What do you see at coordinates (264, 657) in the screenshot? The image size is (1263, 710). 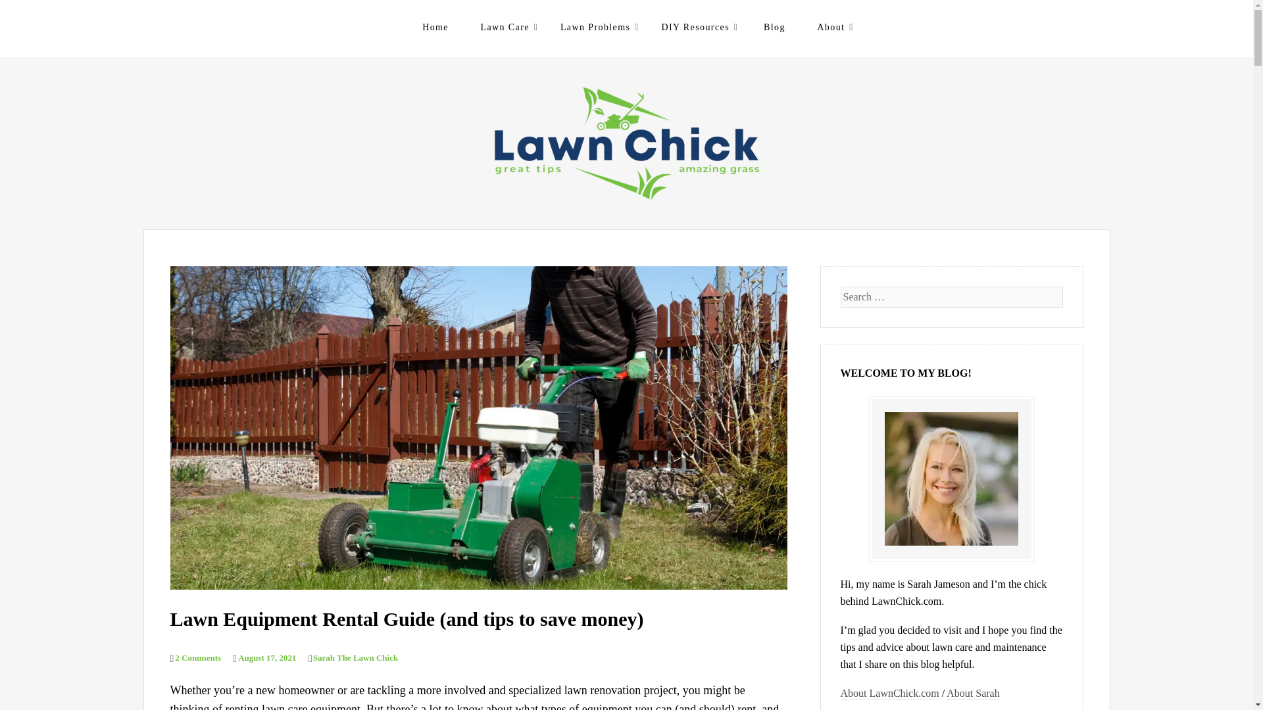 I see `12:52 pm` at bounding box center [264, 657].